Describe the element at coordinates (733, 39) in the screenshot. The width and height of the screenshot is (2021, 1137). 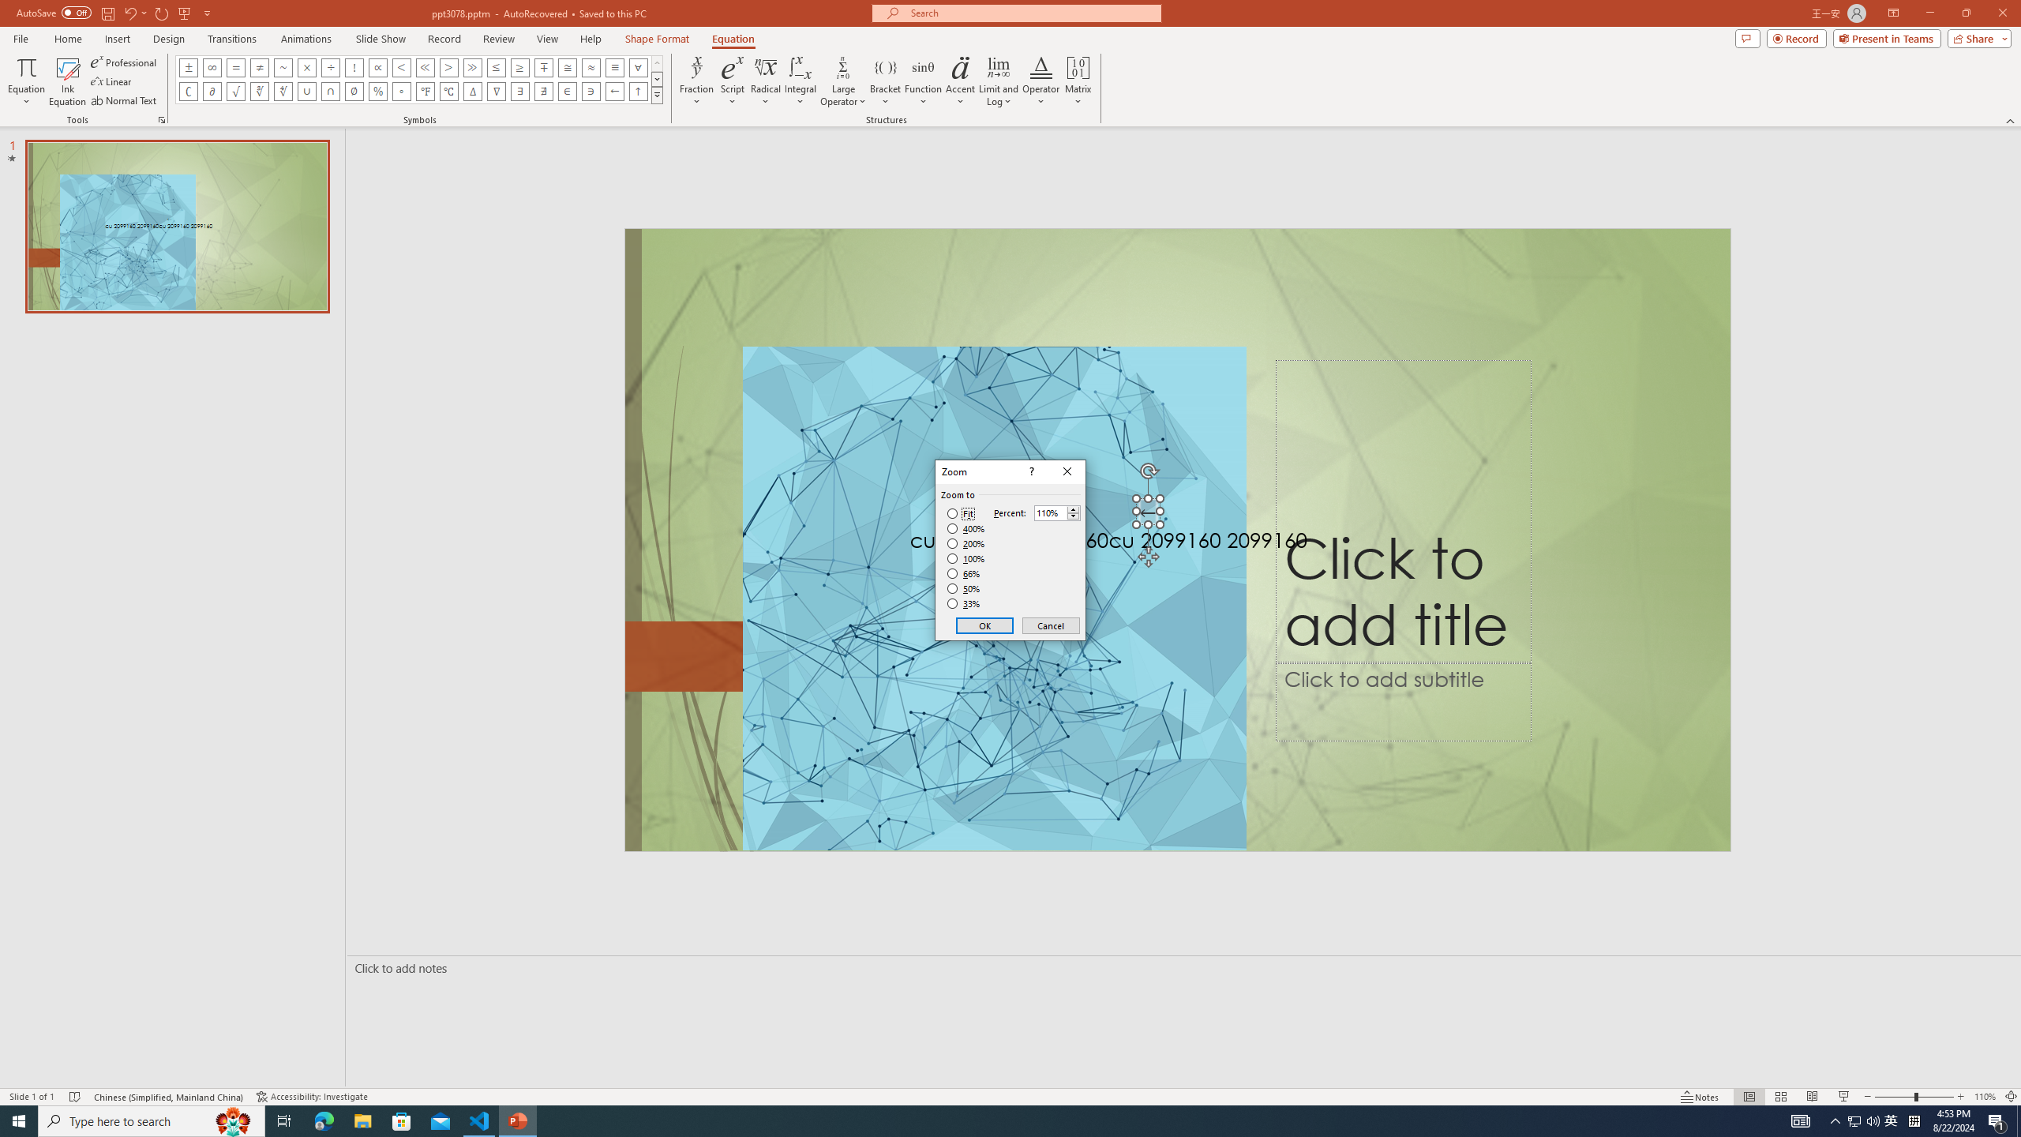
I see `Equation` at that location.